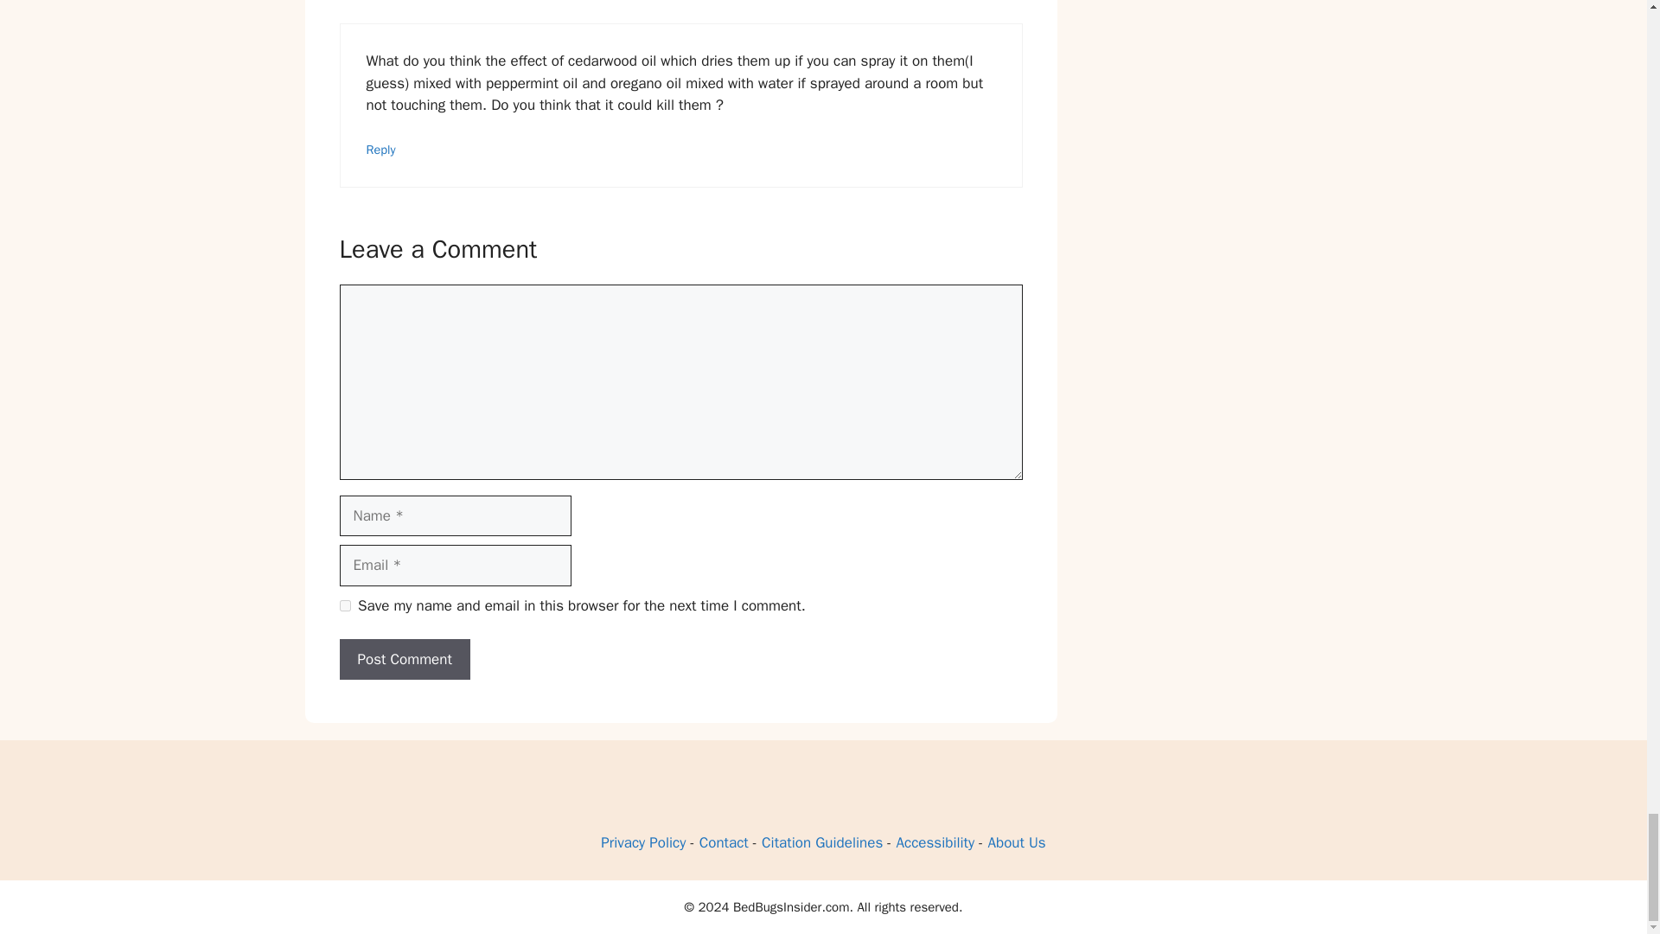 Image resolution: width=1660 pixels, height=934 pixels. What do you see at coordinates (404, 659) in the screenshot?
I see `Post Comment` at bounding box center [404, 659].